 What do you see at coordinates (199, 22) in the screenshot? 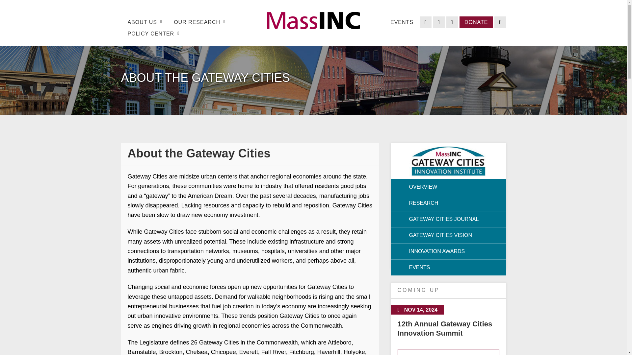
I see `OUR RESEARCH` at bounding box center [199, 22].